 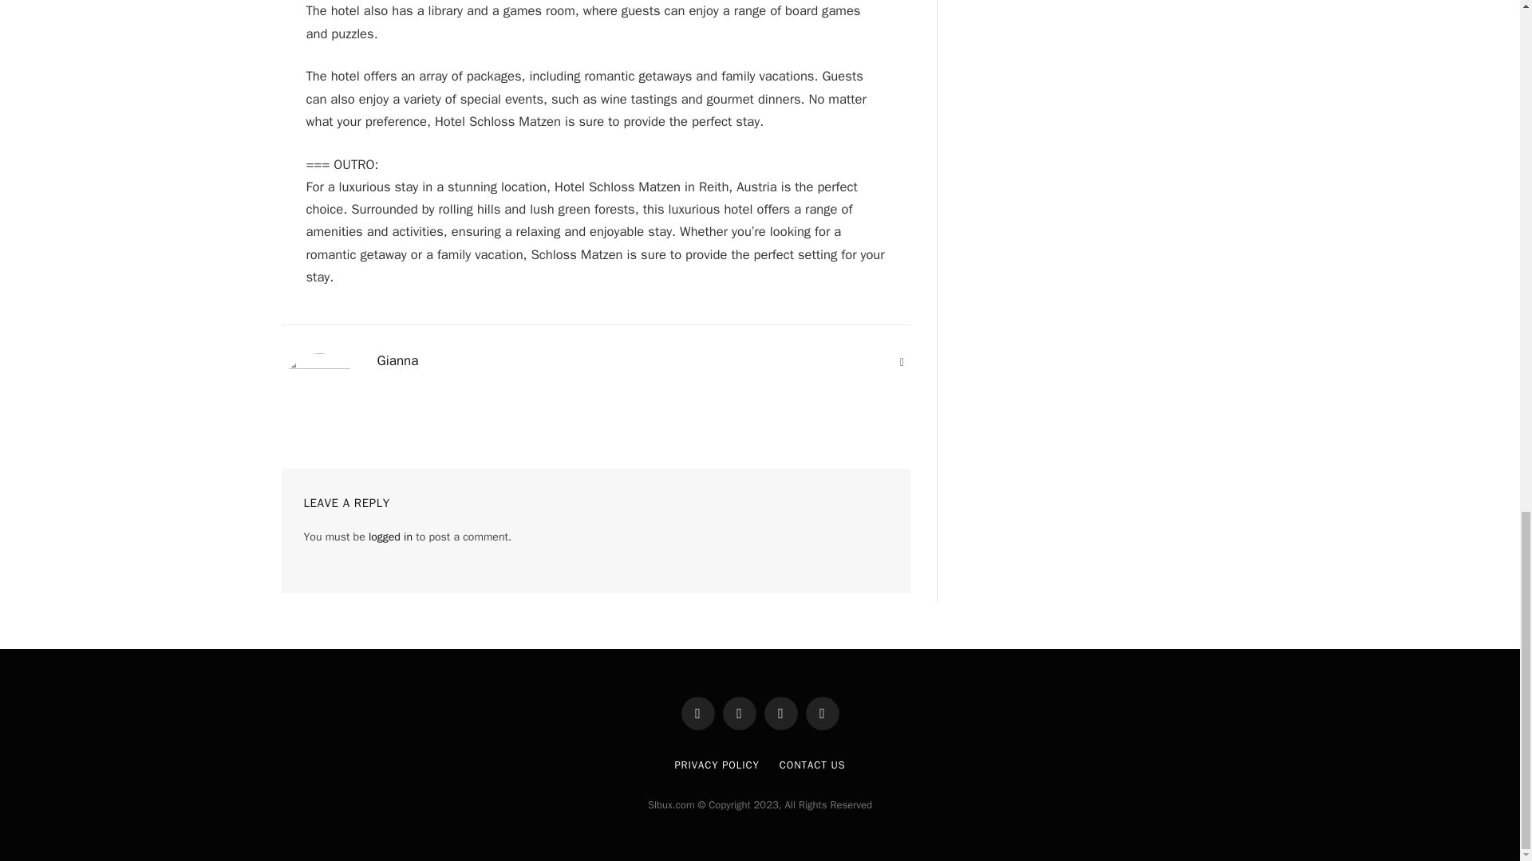 What do you see at coordinates (812, 765) in the screenshot?
I see `CONTACT US` at bounding box center [812, 765].